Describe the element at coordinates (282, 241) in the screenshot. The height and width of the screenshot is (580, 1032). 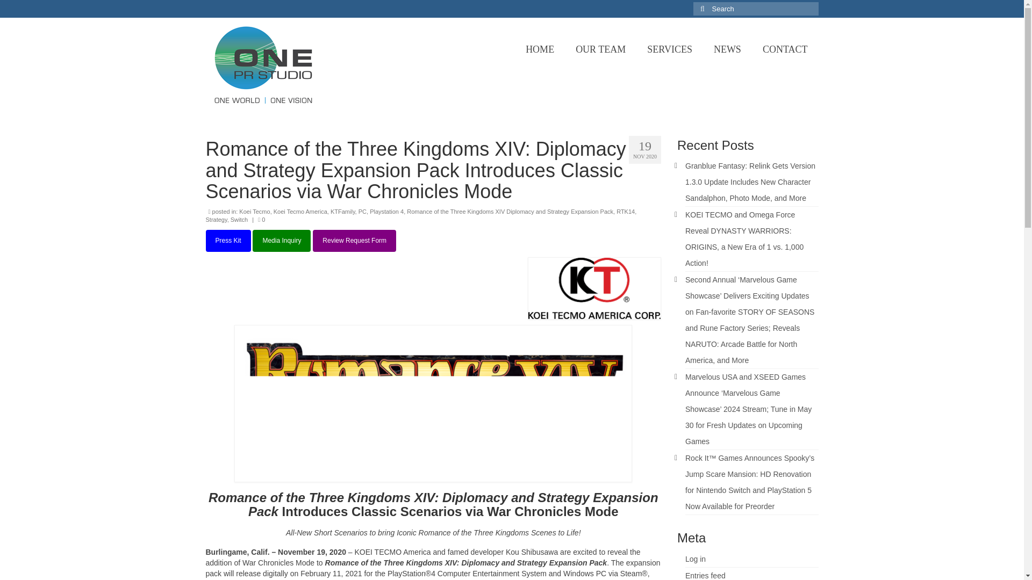
I see `Media Inquiry` at that location.